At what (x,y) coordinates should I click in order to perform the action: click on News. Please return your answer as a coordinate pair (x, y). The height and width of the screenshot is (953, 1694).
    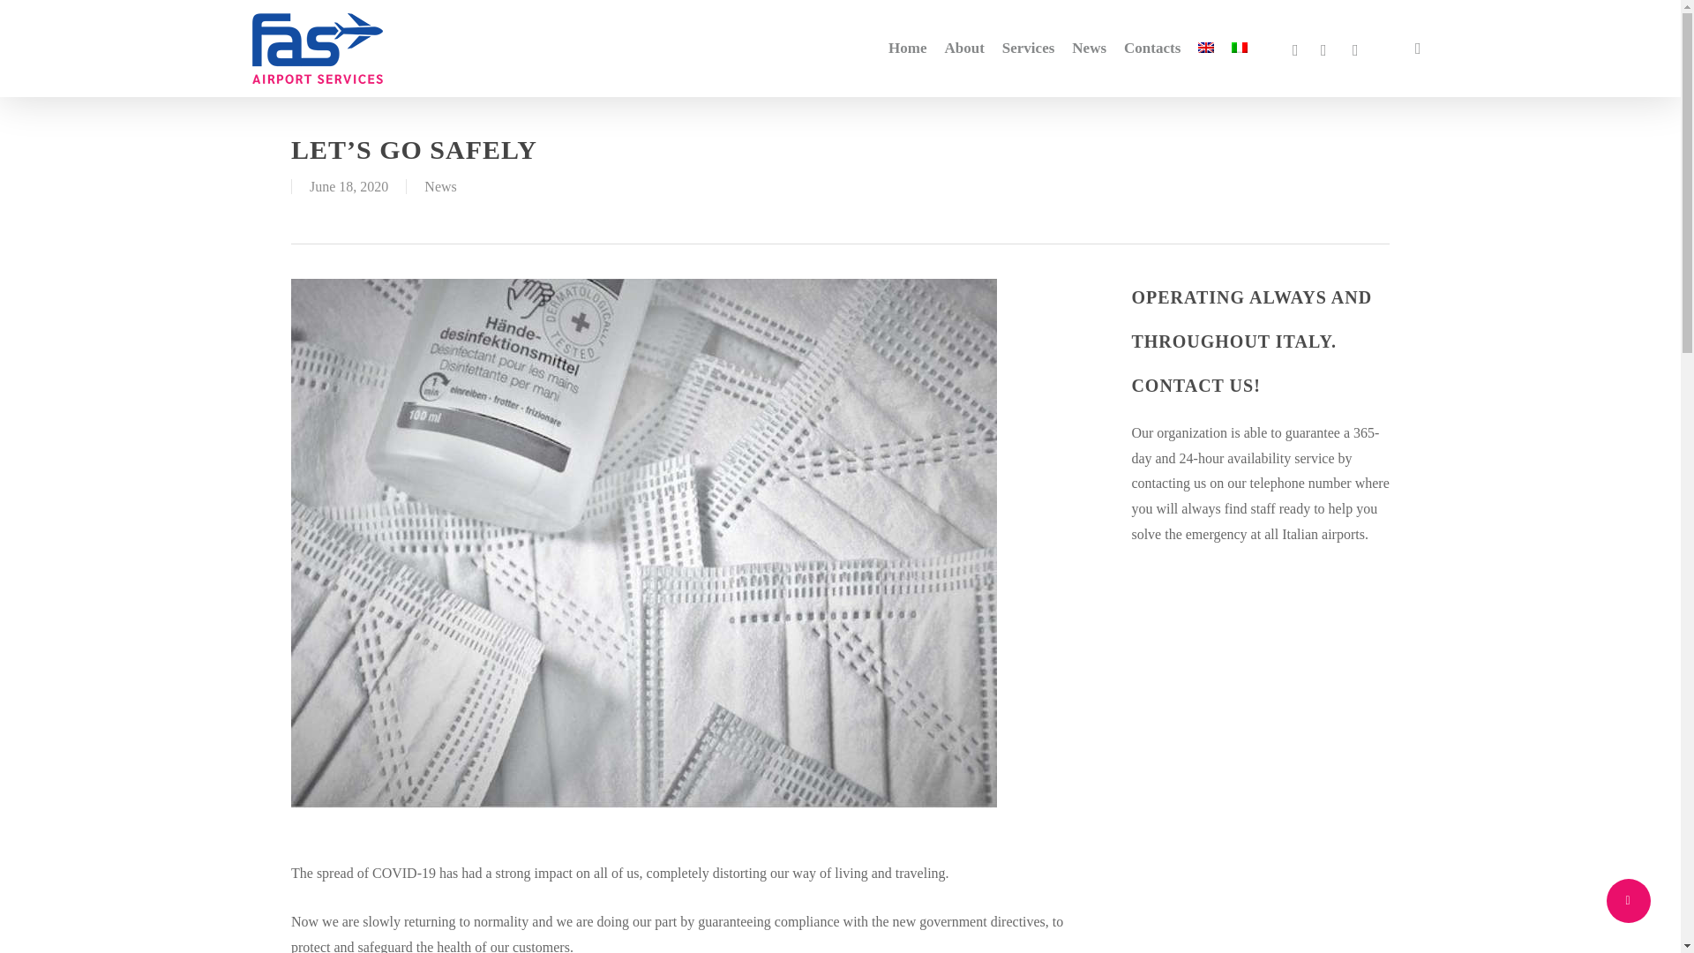
    Looking at the image, I should click on (1089, 48).